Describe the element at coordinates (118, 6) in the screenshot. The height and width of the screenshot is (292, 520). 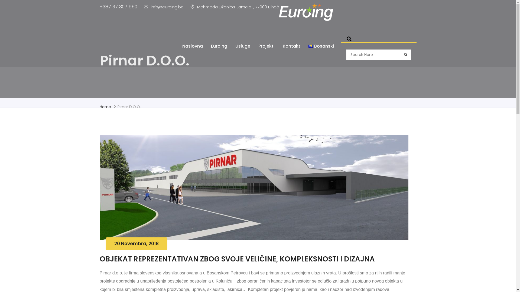
I see `+387 37 307 950` at that location.